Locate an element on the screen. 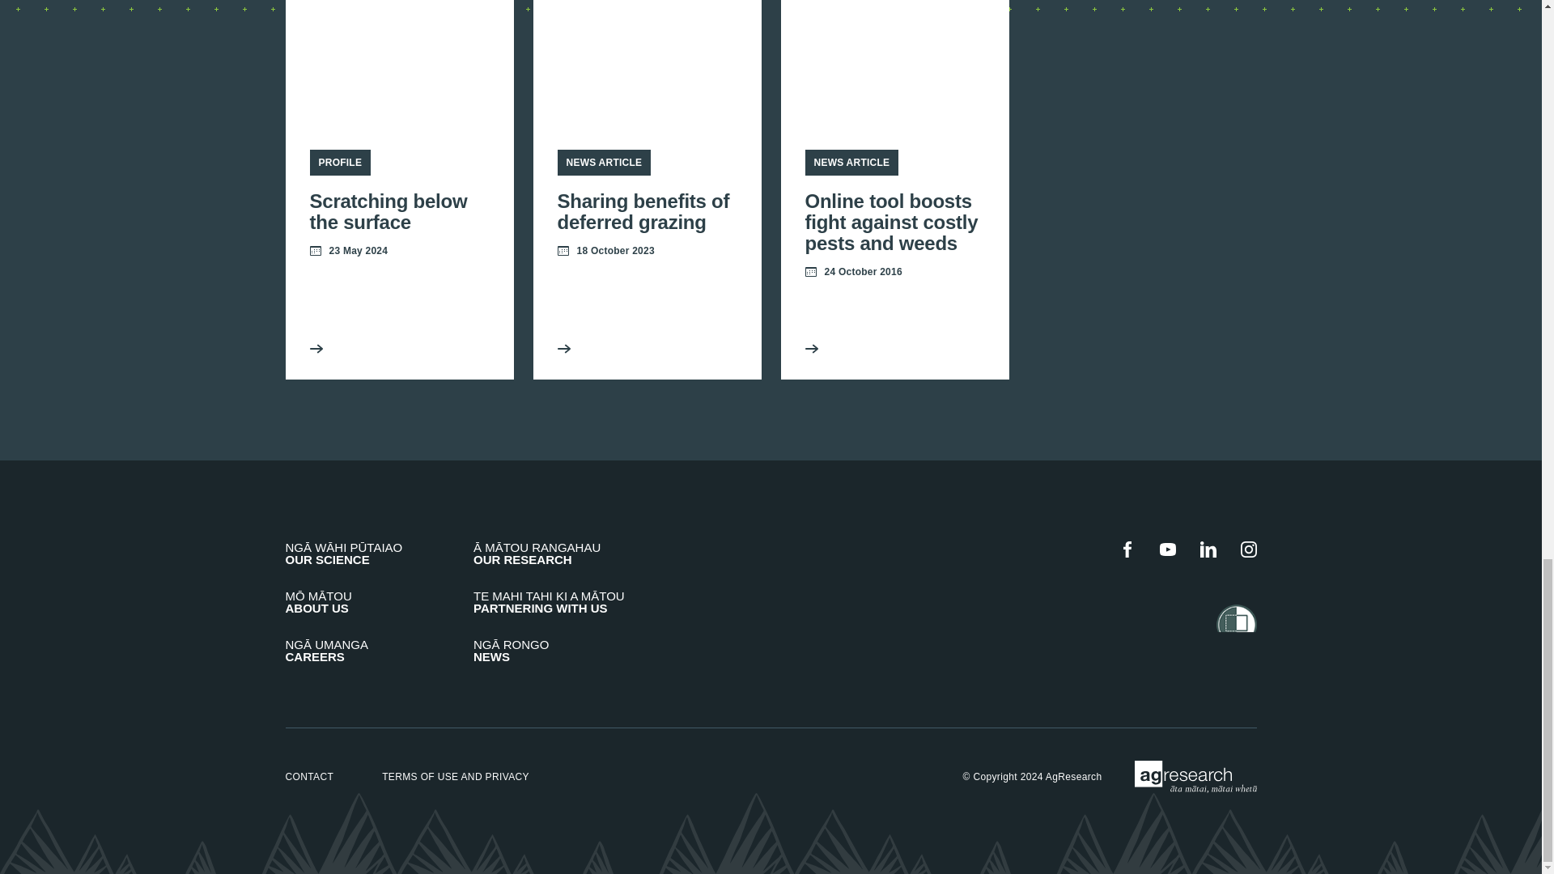 The height and width of the screenshot is (874, 1554). YouTube is located at coordinates (1167, 549).